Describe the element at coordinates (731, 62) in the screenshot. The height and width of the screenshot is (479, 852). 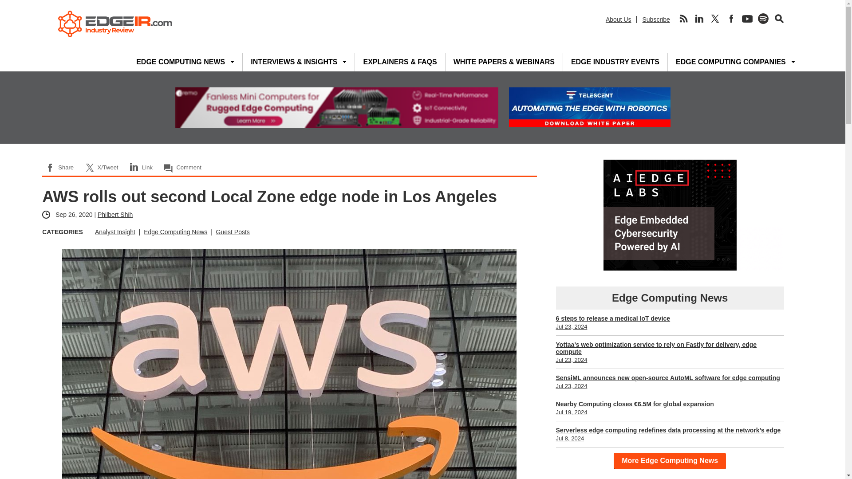
I see `Edge Computing Companies` at that location.